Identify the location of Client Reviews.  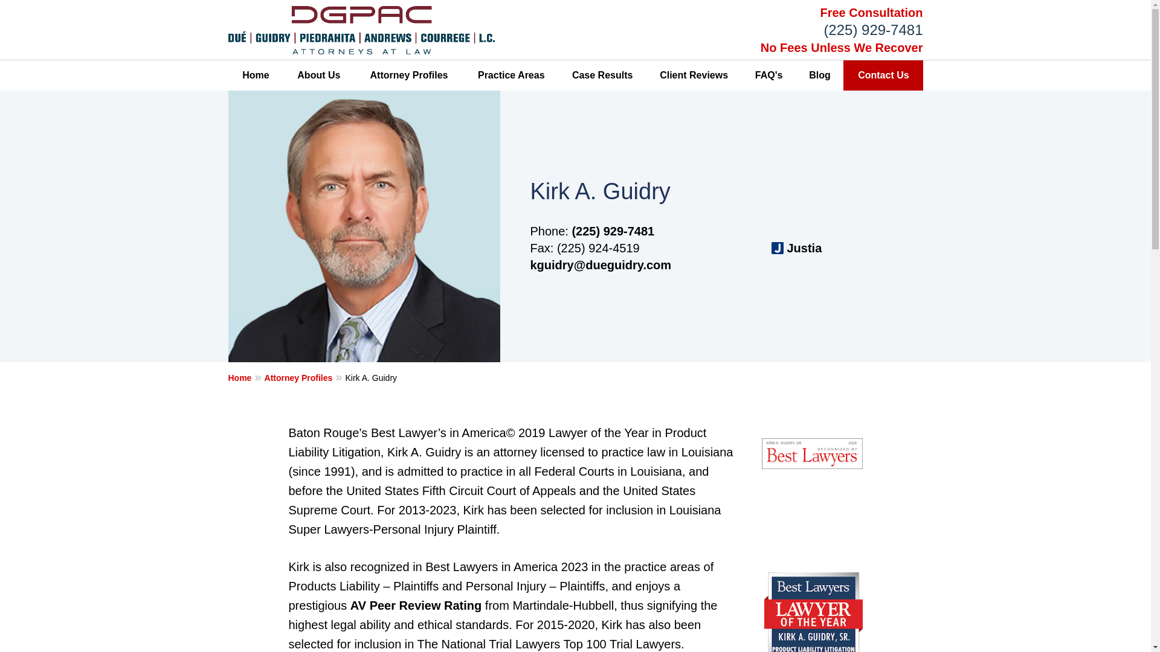
(694, 75).